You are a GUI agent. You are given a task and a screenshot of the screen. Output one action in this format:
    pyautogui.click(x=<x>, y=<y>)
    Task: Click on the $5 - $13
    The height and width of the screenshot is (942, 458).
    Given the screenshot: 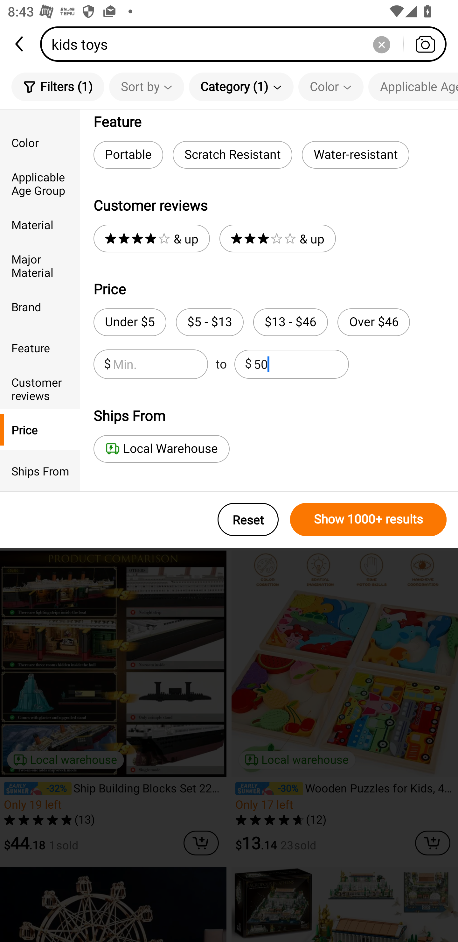 What is the action you would take?
    pyautogui.click(x=210, y=322)
    